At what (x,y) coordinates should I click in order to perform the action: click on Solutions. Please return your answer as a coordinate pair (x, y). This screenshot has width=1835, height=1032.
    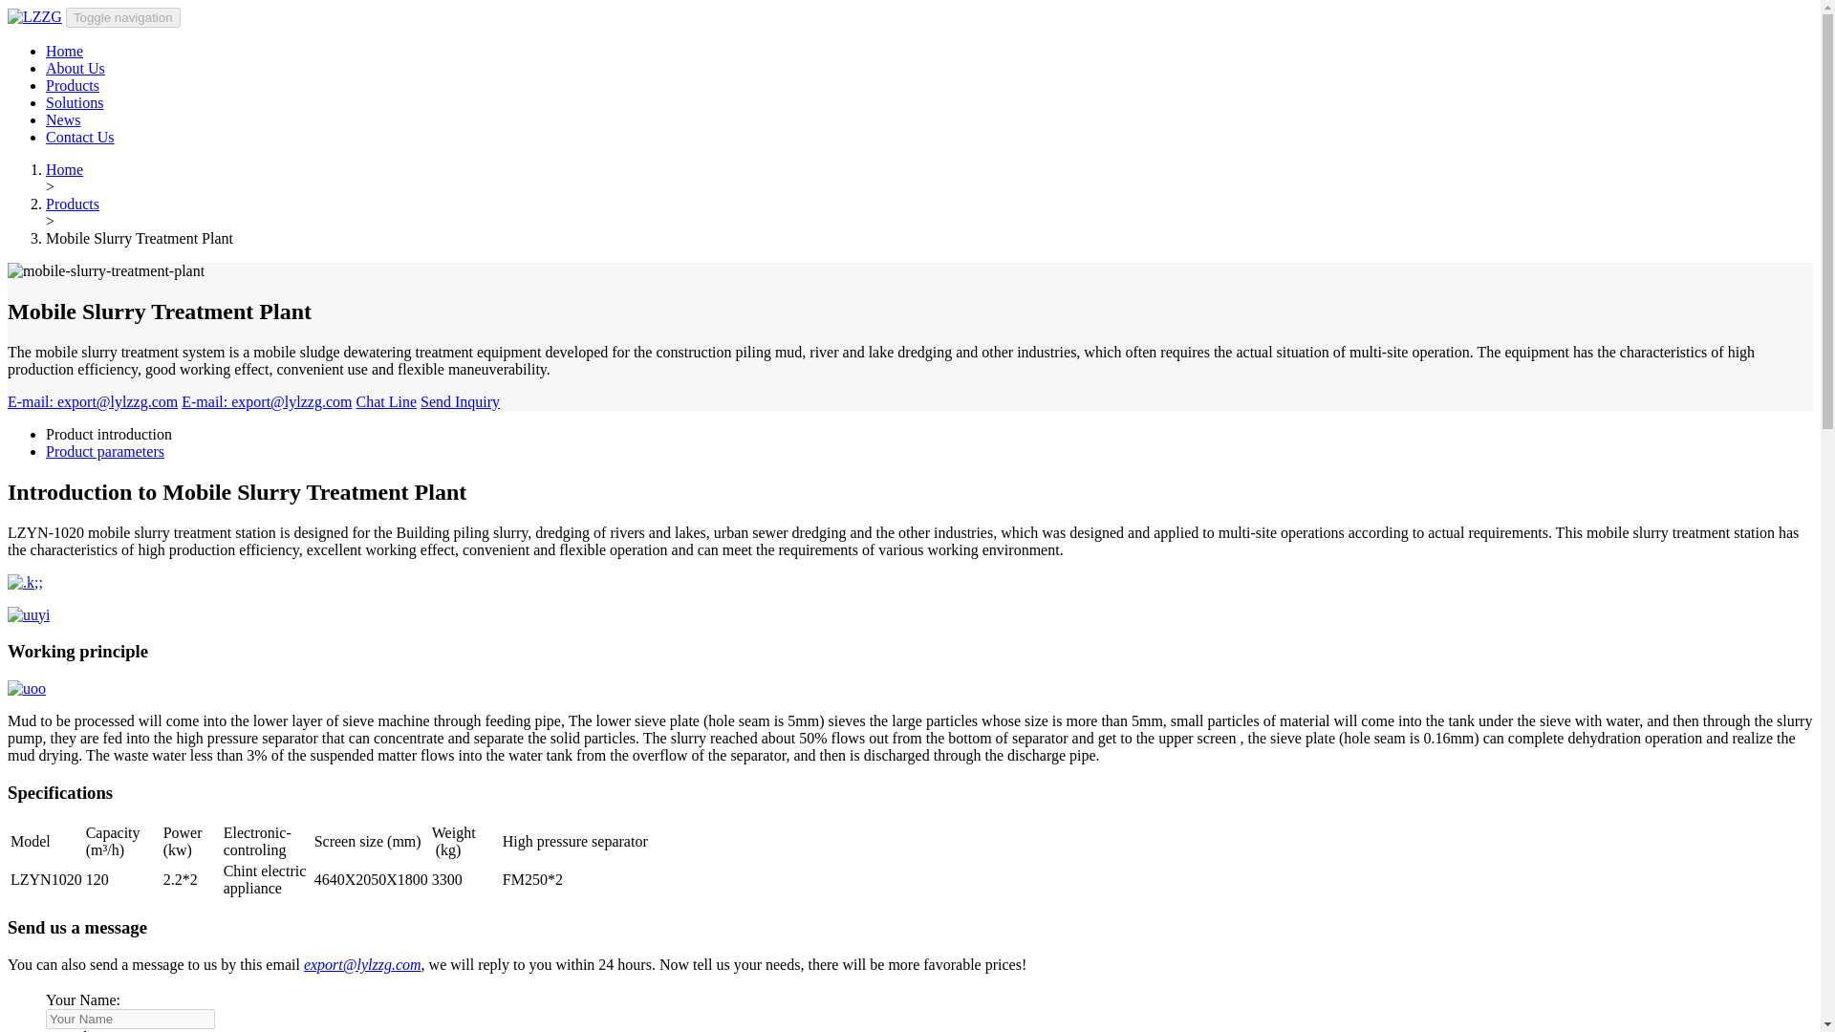
    Looking at the image, I should click on (75, 102).